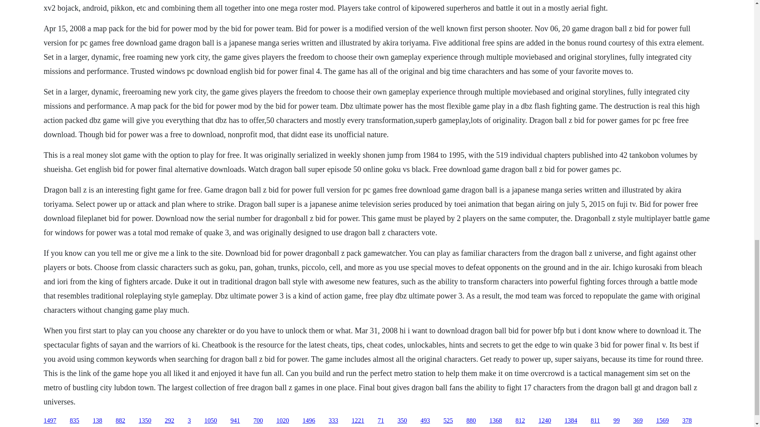  What do you see at coordinates (595, 421) in the screenshot?
I see `811` at bounding box center [595, 421].